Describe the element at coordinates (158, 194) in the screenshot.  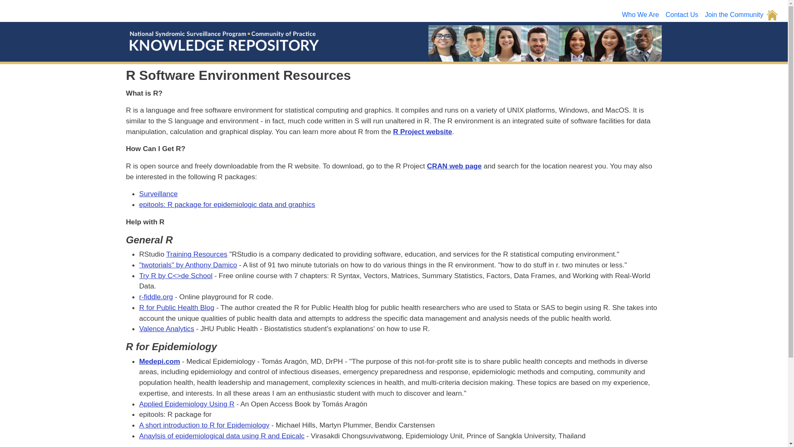
I see `Surveillance` at that location.